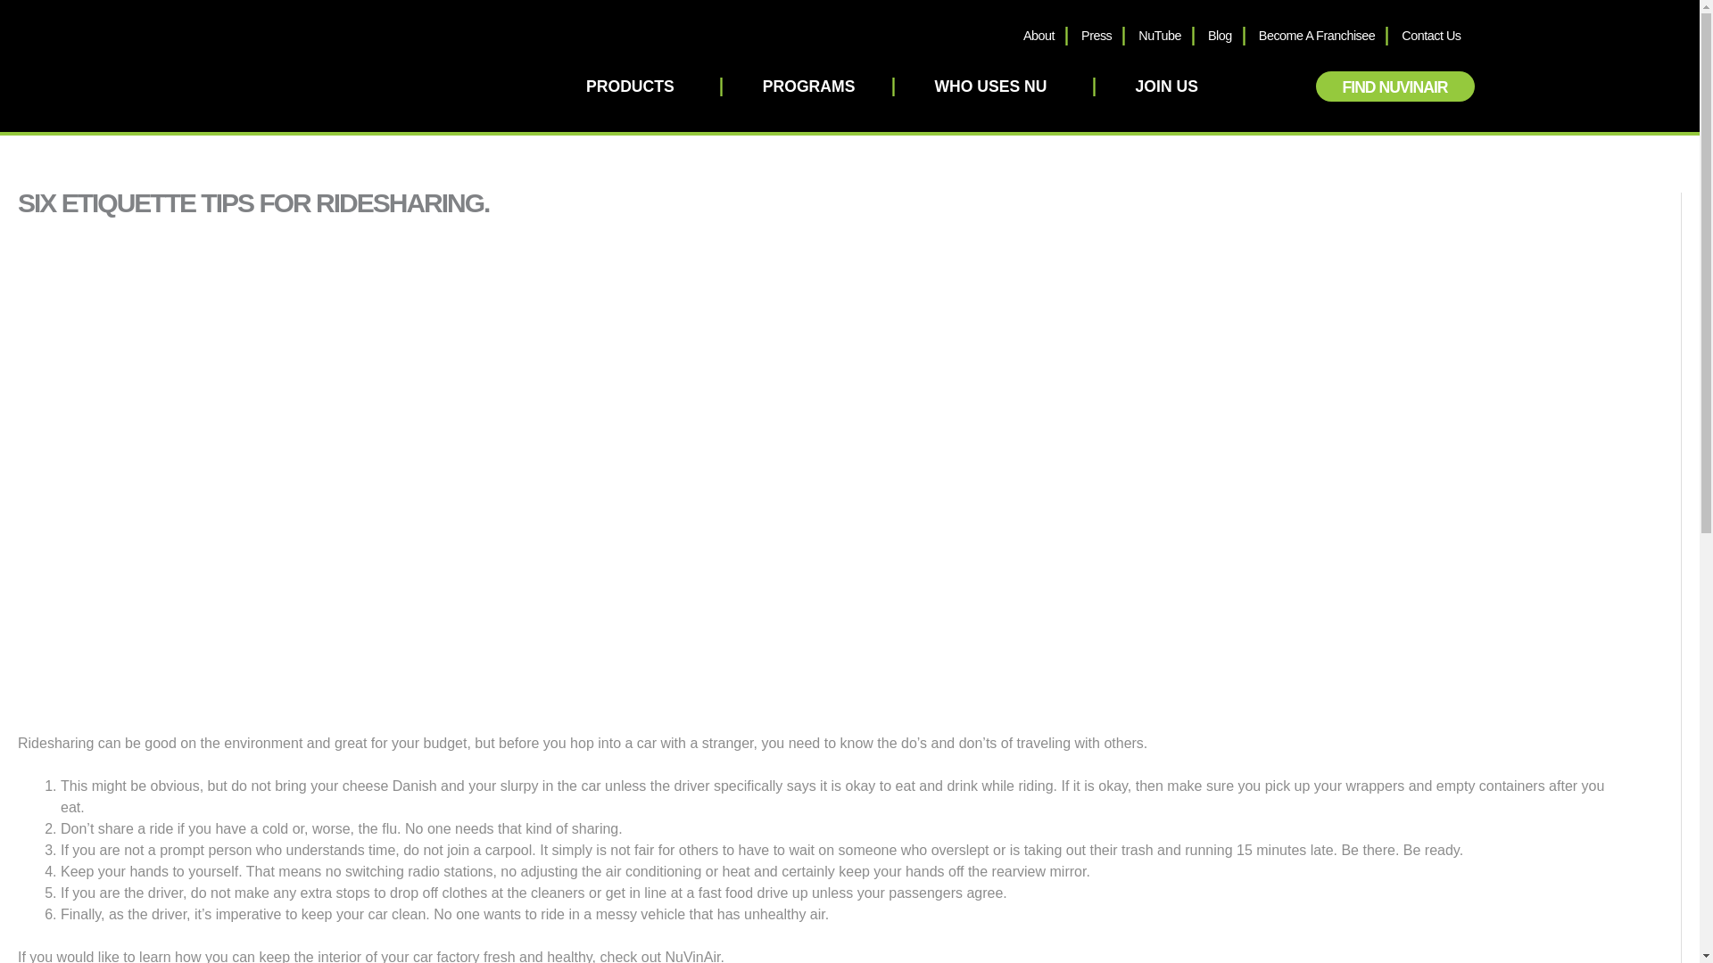  Describe the element at coordinates (995, 86) in the screenshot. I see `WHO USES NU` at that location.